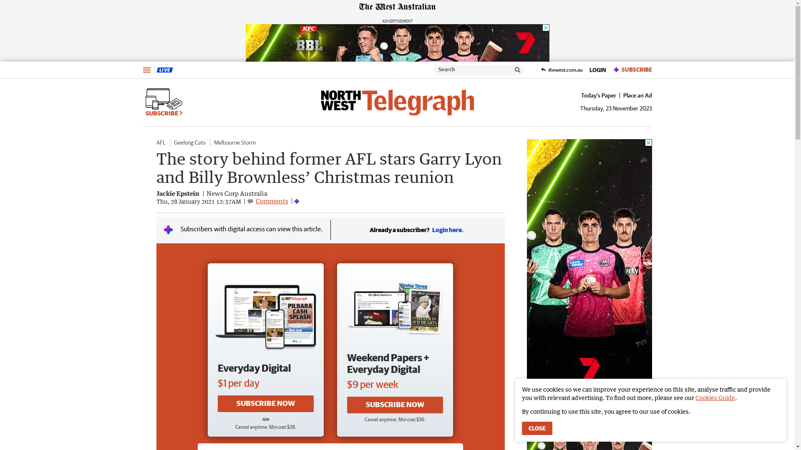 Image resolution: width=801 pixels, height=450 pixels. Describe the element at coordinates (630, 70) in the screenshot. I see `PREMIUMSUBSCRIBE` at that location.